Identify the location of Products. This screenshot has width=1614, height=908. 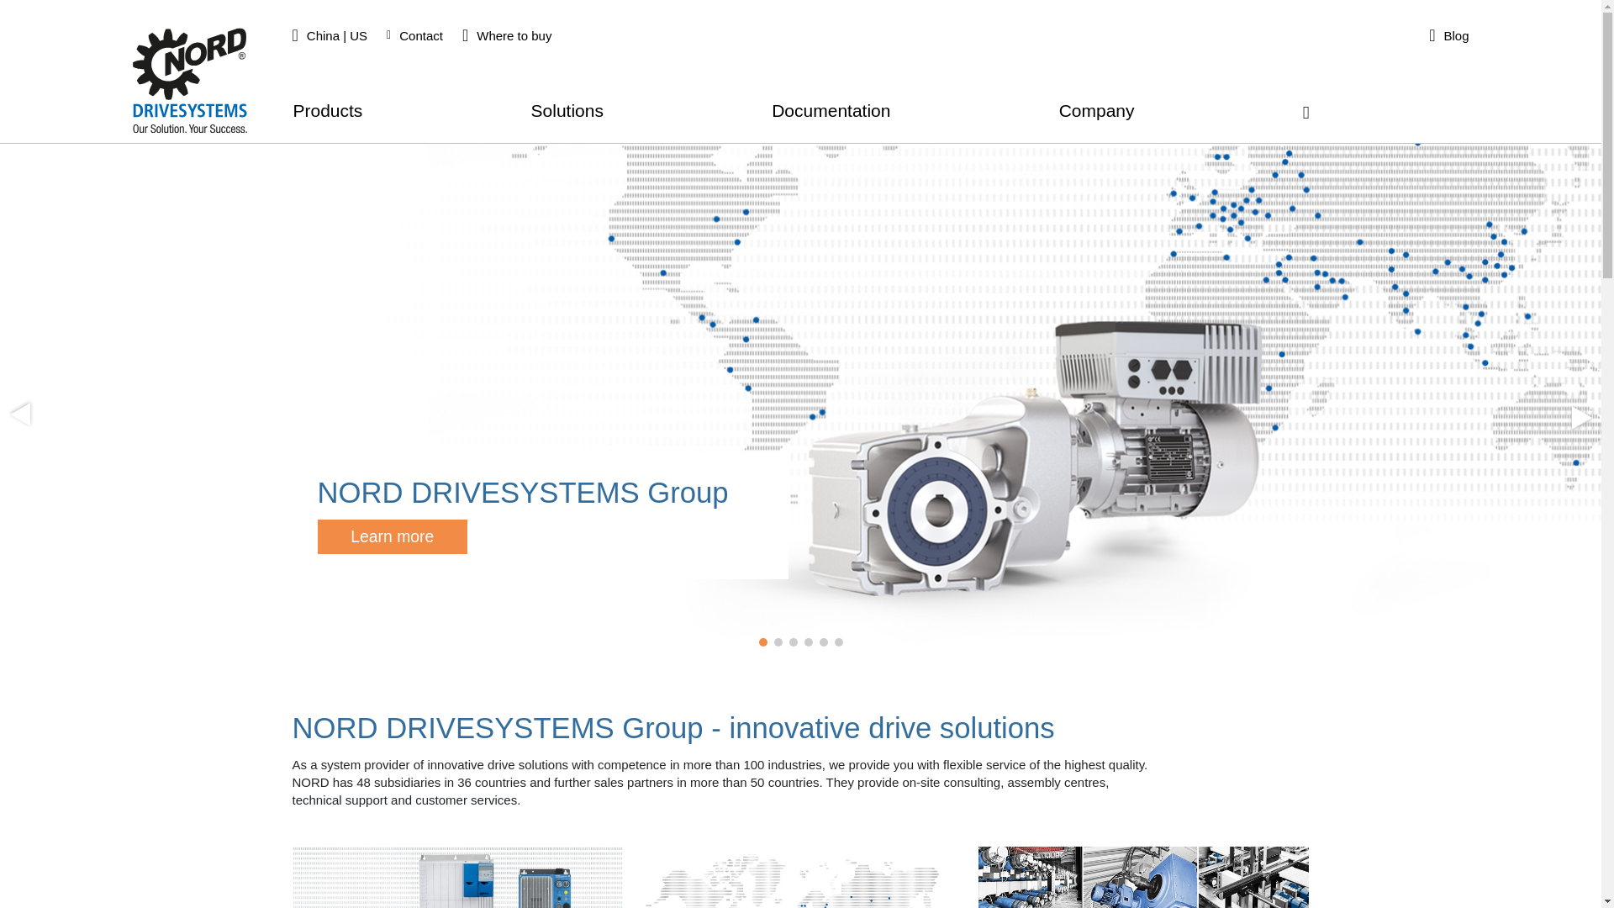
(326, 118).